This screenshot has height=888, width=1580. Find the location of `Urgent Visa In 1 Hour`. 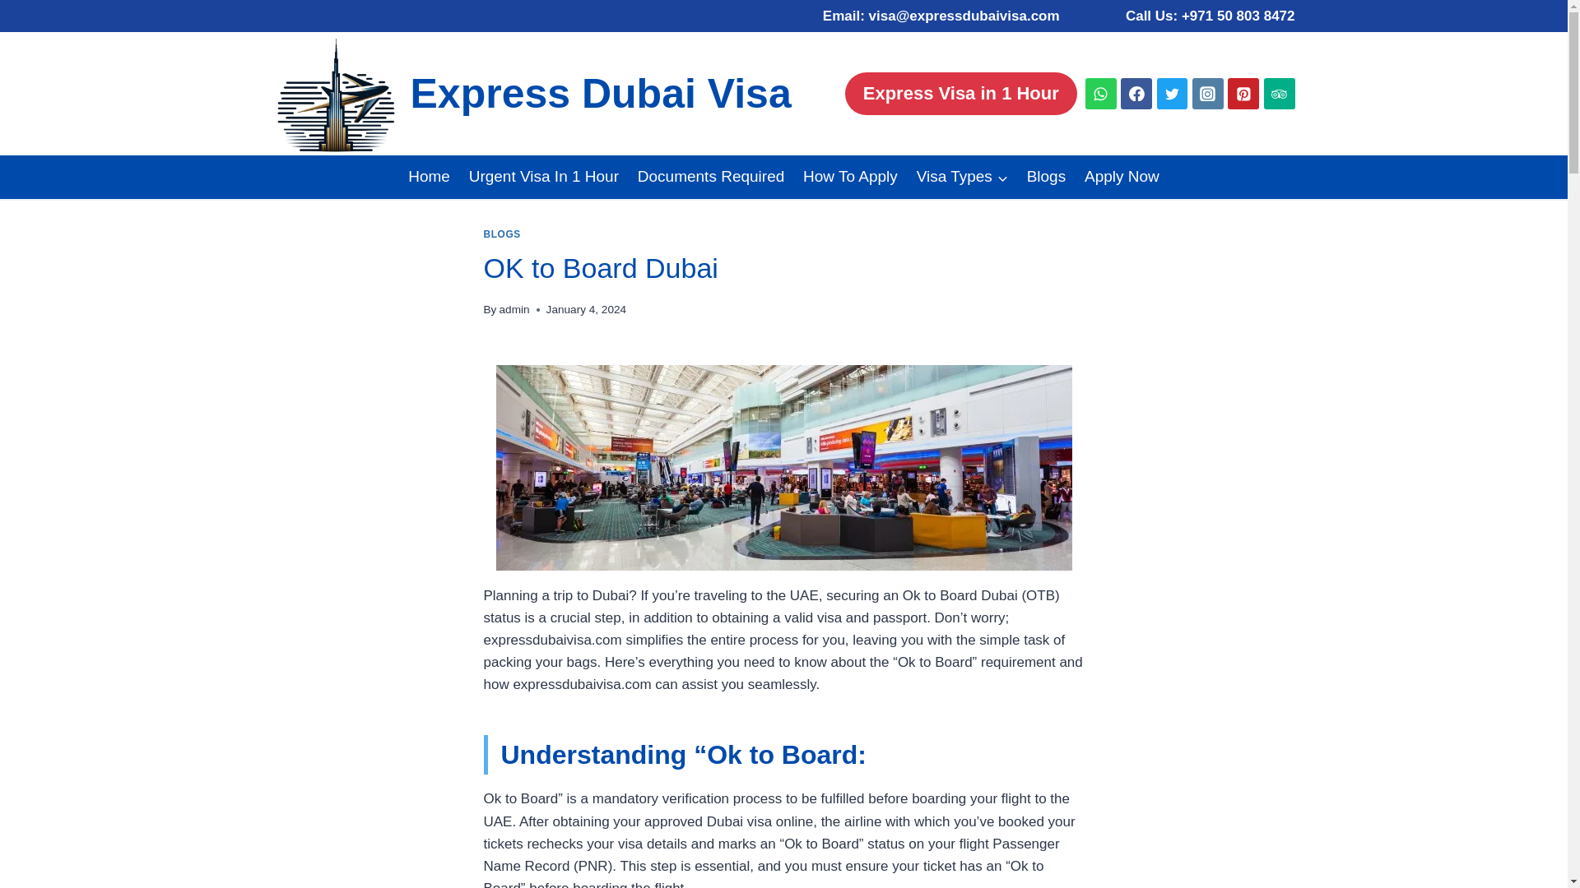

Urgent Visa In 1 Hour is located at coordinates (543, 177).